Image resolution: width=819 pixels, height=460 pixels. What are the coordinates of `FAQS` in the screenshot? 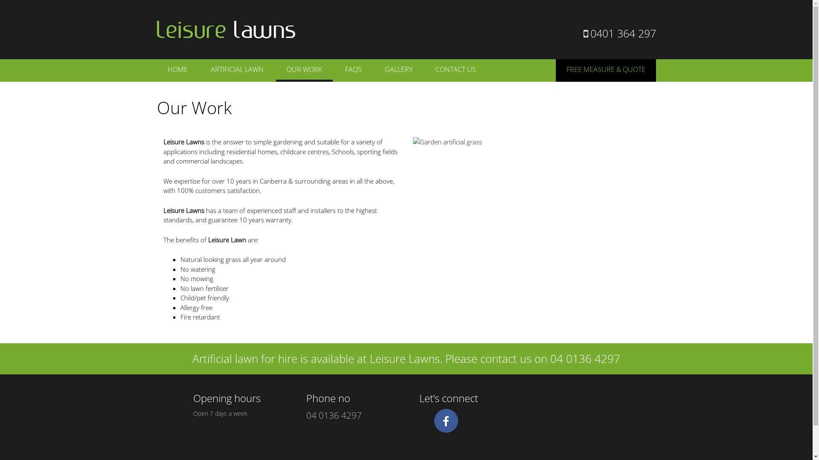 It's located at (353, 69).